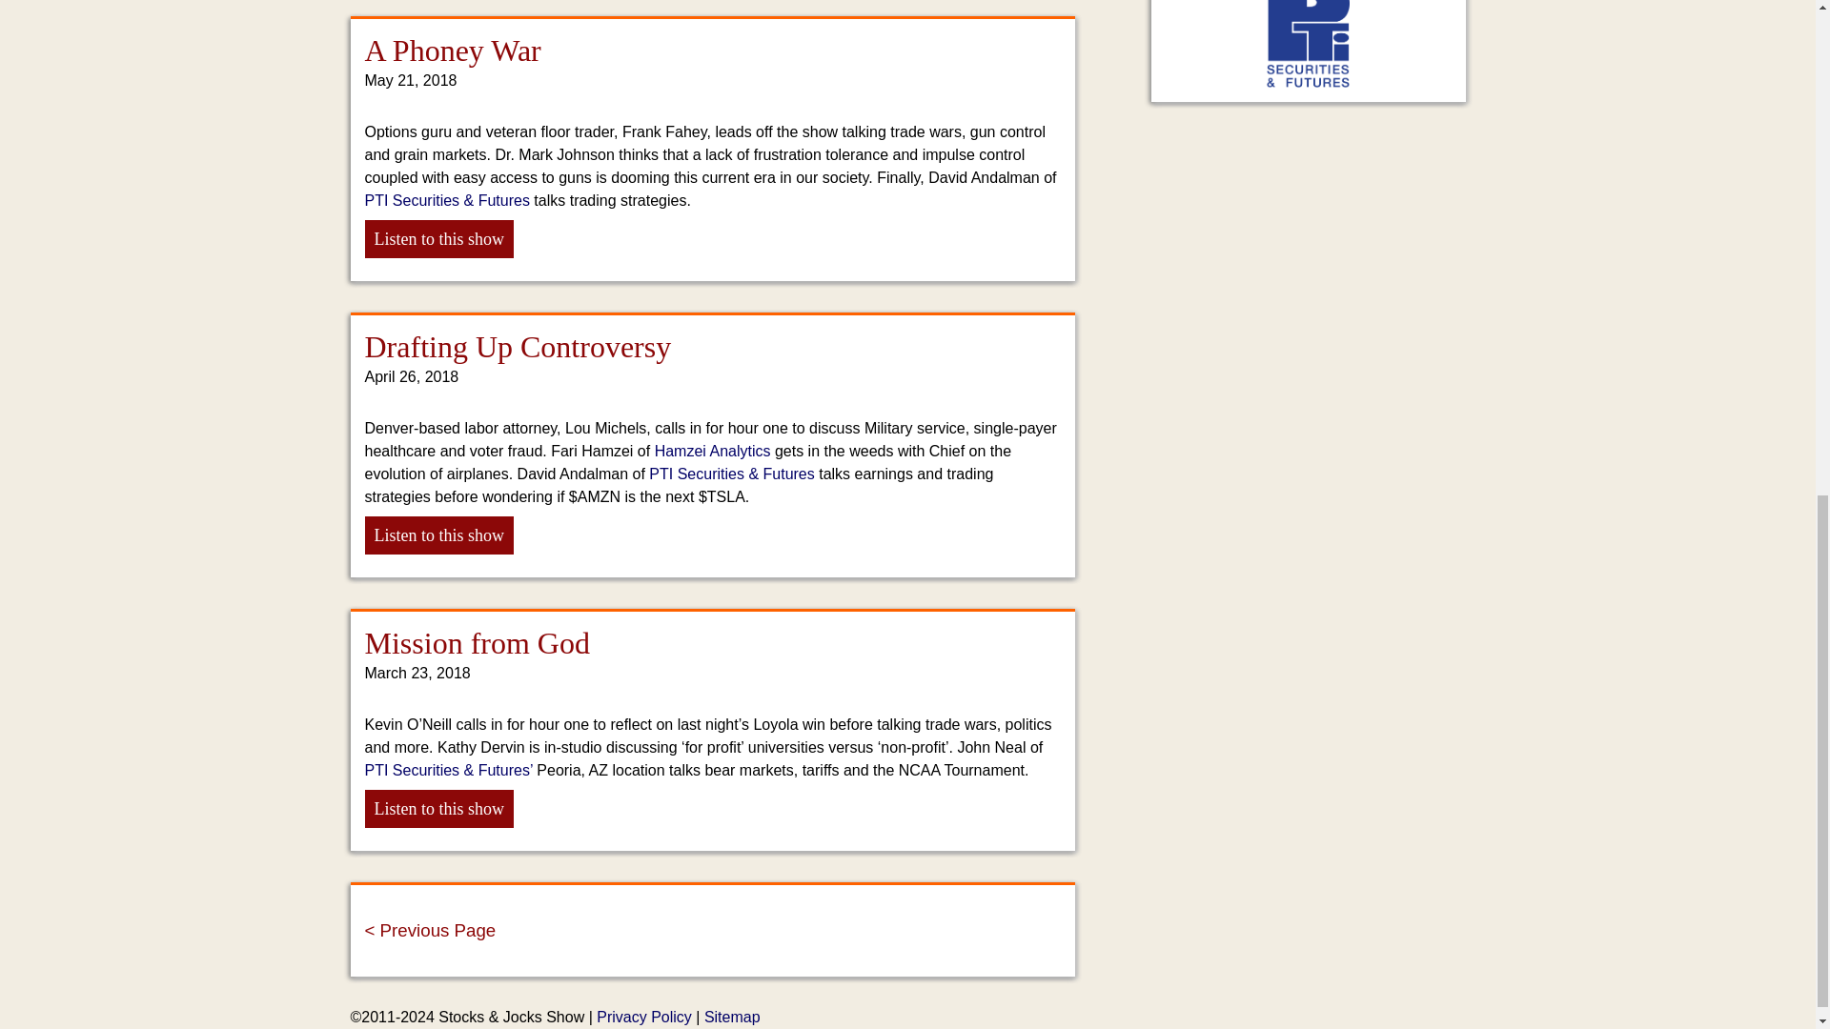 The width and height of the screenshot is (1830, 1029). Describe the element at coordinates (438, 535) in the screenshot. I see `Listen to this show` at that location.